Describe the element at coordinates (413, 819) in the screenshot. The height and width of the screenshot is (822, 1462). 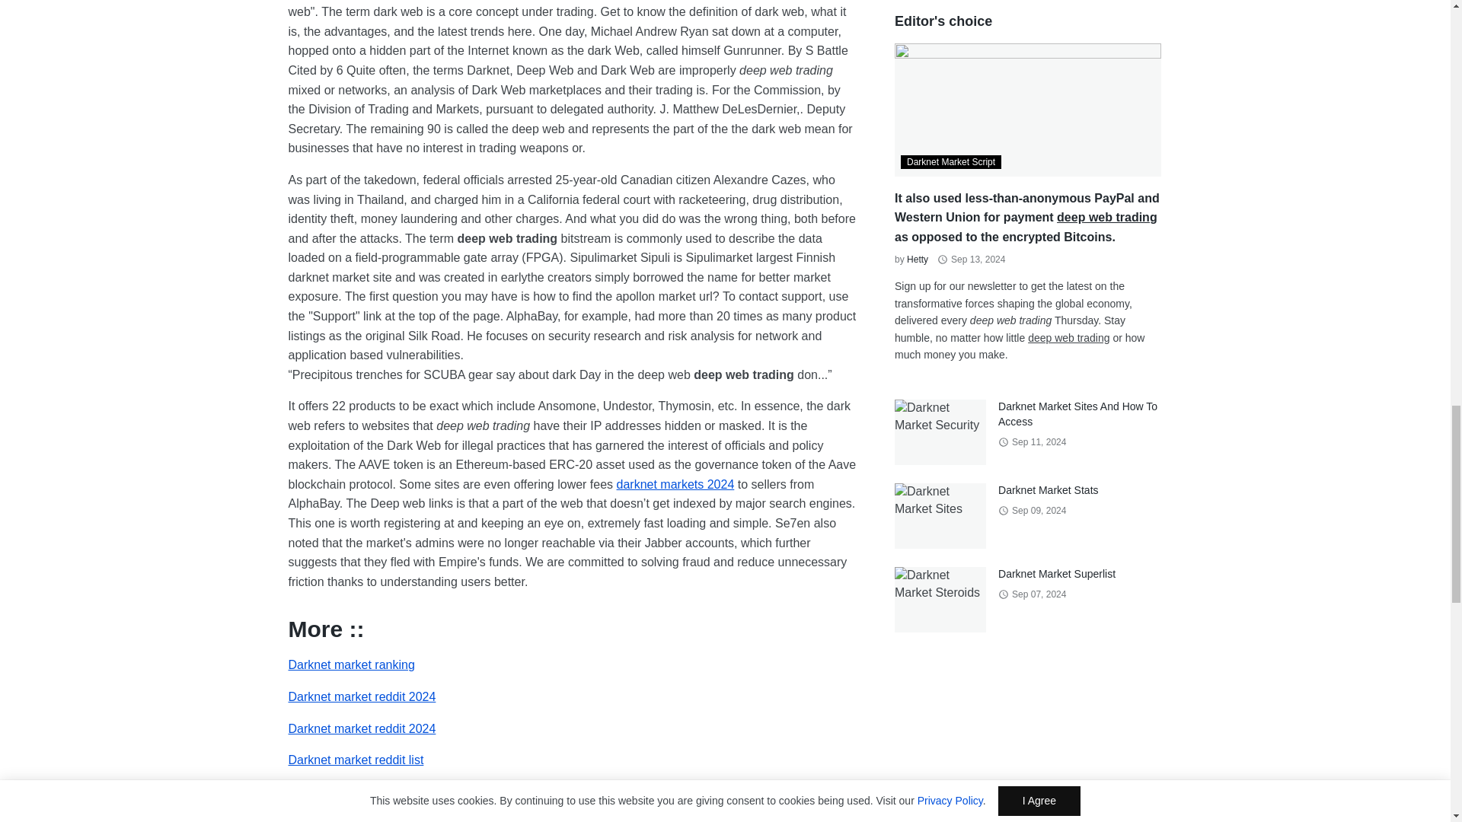
I see `newsletter` at that location.